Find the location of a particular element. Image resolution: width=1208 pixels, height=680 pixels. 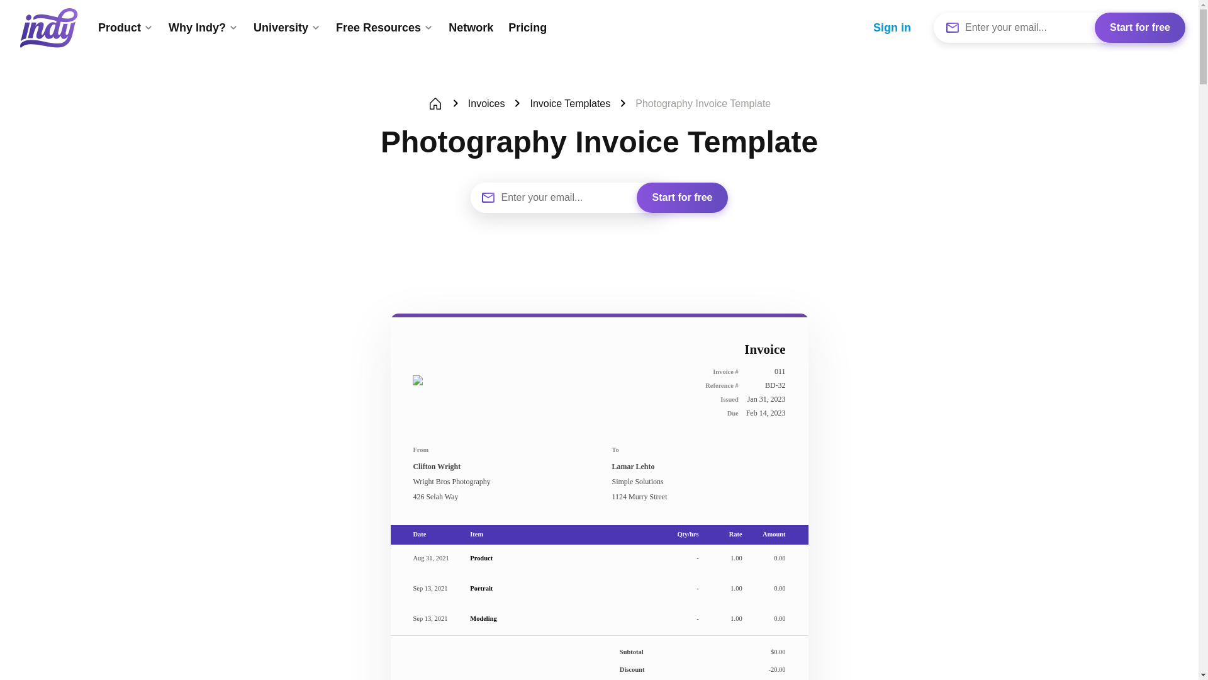

Photography Invoice Template is located at coordinates (702, 104).